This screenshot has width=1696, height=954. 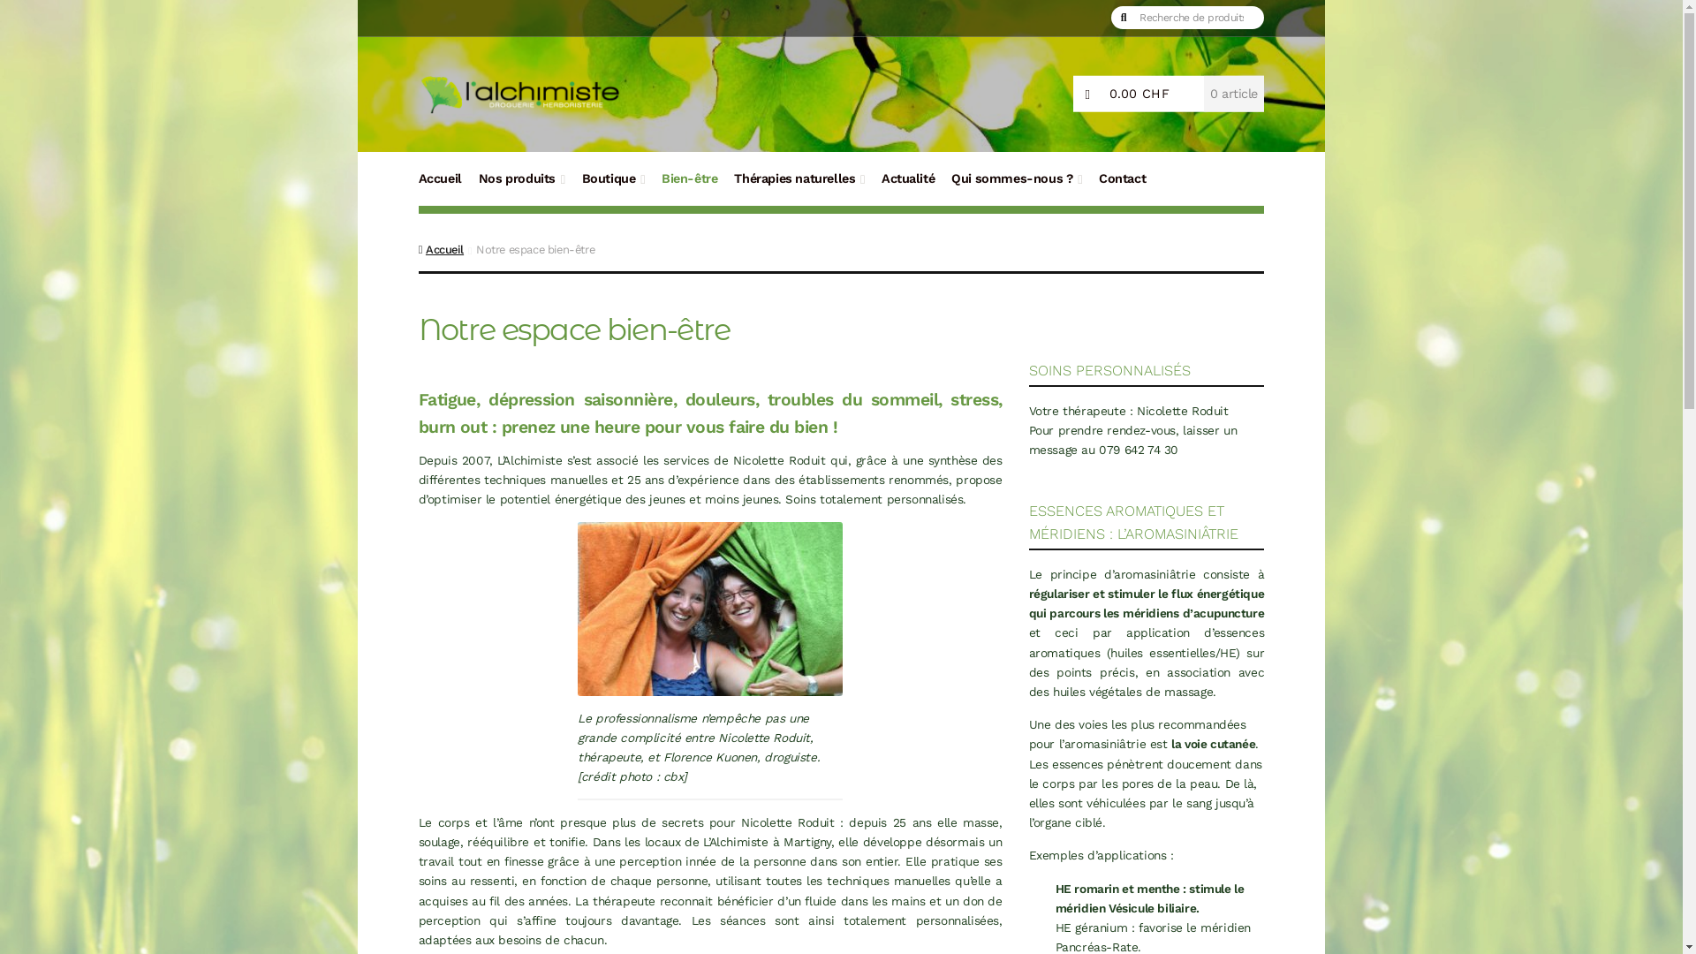 I want to click on Boutique, so click(x=613, y=187).